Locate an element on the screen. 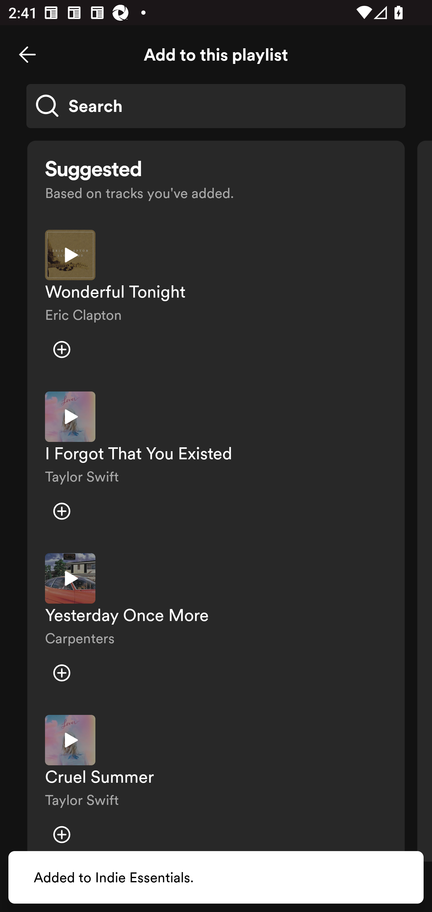  Add item is located at coordinates (62, 350).